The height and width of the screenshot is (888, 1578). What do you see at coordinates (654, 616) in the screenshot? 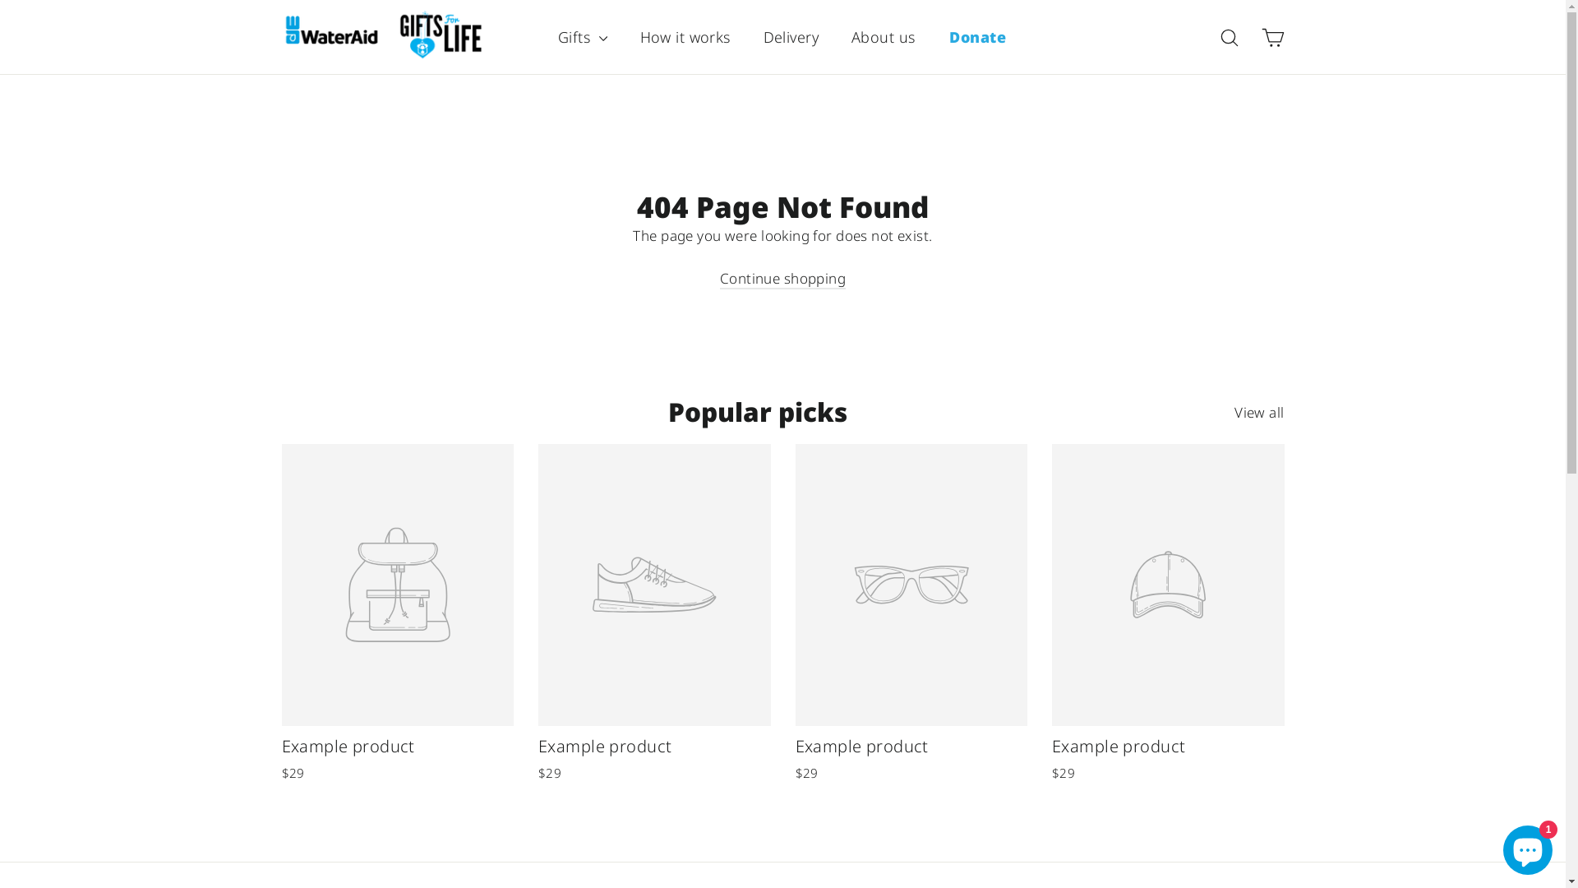
I see `Example product
$29` at bounding box center [654, 616].